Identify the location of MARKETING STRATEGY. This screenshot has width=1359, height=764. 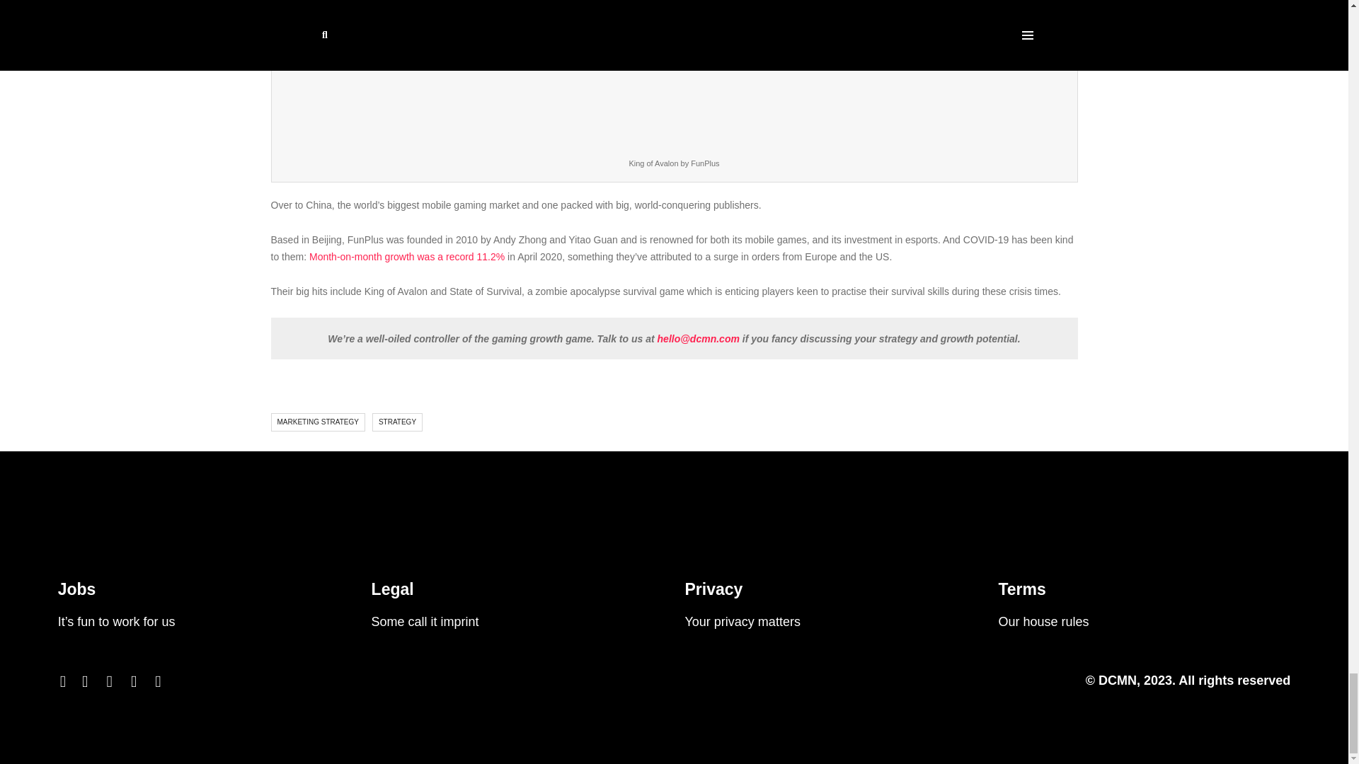
(317, 422).